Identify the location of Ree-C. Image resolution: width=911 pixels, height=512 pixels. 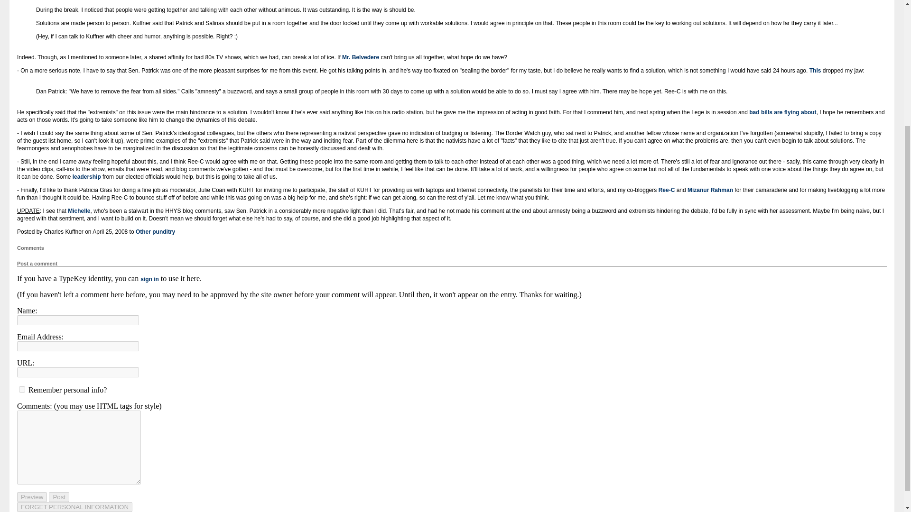
(667, 190).